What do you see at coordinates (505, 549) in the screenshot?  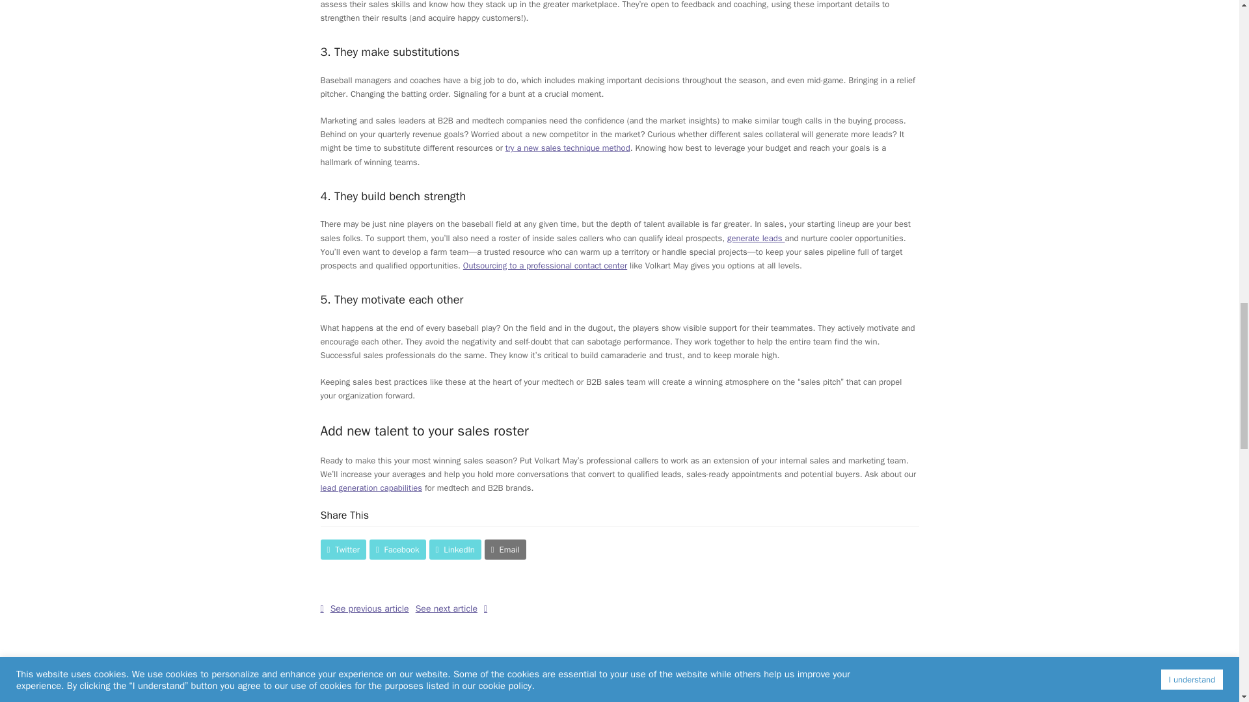 I see `Email` at bounding box center [505, 549].